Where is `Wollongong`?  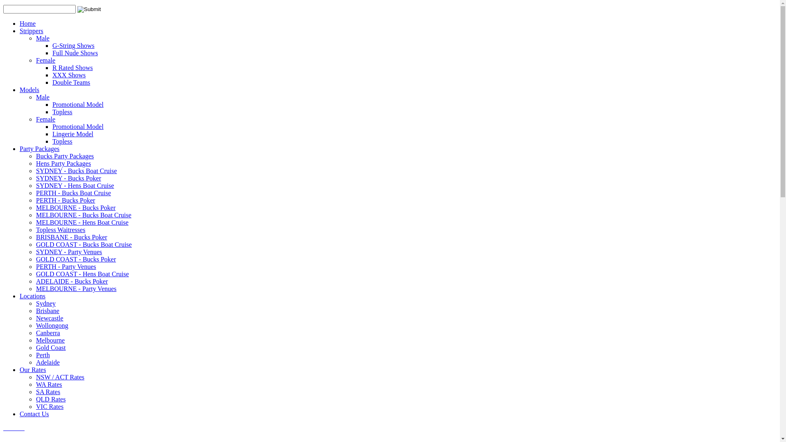
Wollongong is located at coordinates (52, 326).